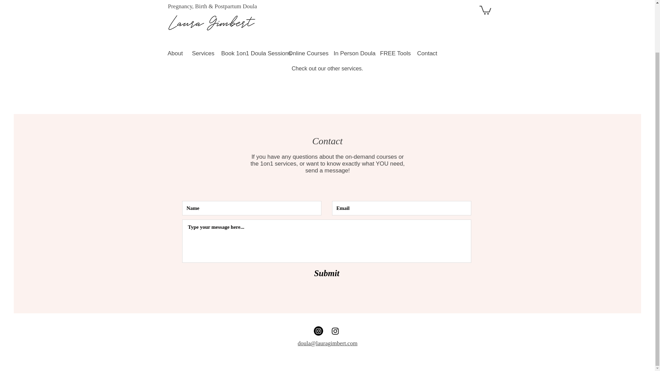  Describe the element at coordinates (426, 3) in the screenshot. I see `Contact` at that location.